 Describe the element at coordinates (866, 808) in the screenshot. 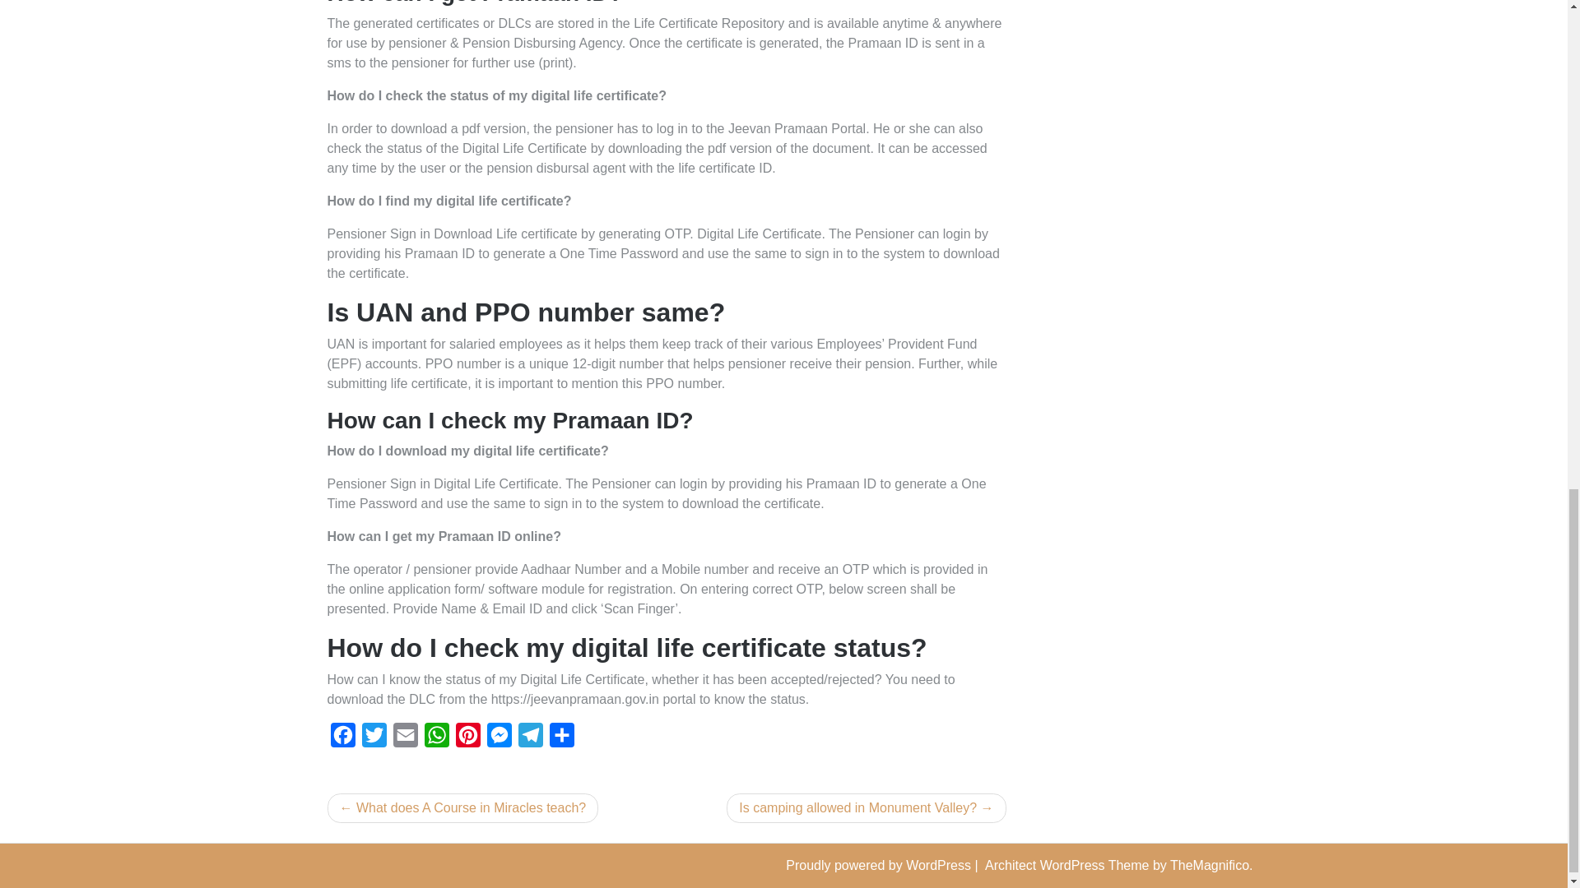

I see `Is camping allowed in Monument Valley?` at that location.